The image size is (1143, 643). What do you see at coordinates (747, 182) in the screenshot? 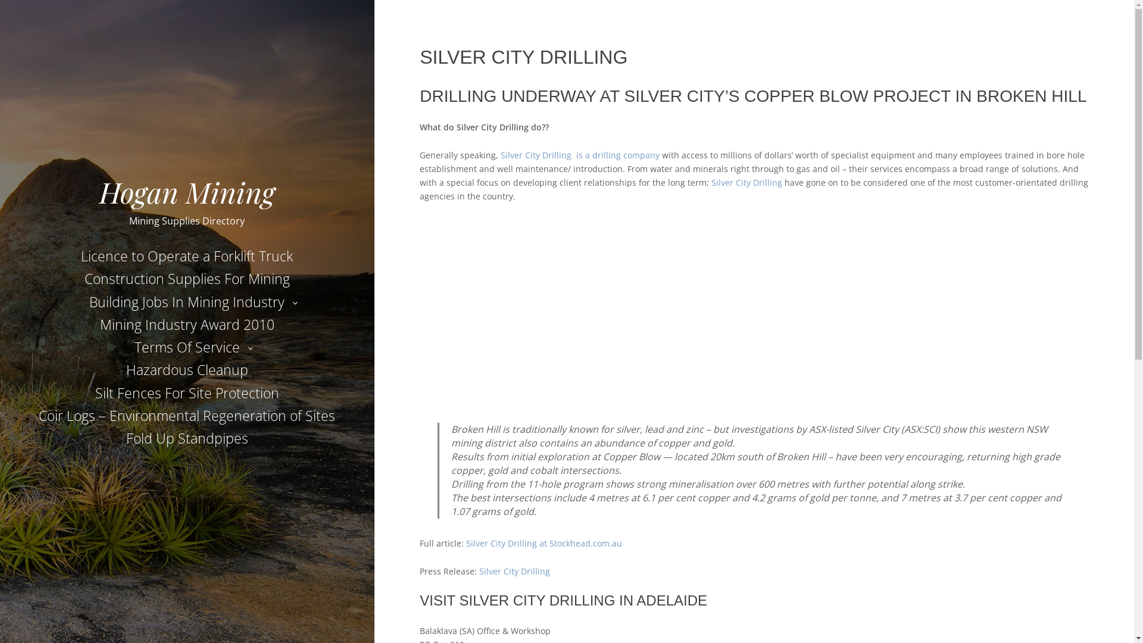
I see `Silver City Drilling` at bounding box center [747, 182].